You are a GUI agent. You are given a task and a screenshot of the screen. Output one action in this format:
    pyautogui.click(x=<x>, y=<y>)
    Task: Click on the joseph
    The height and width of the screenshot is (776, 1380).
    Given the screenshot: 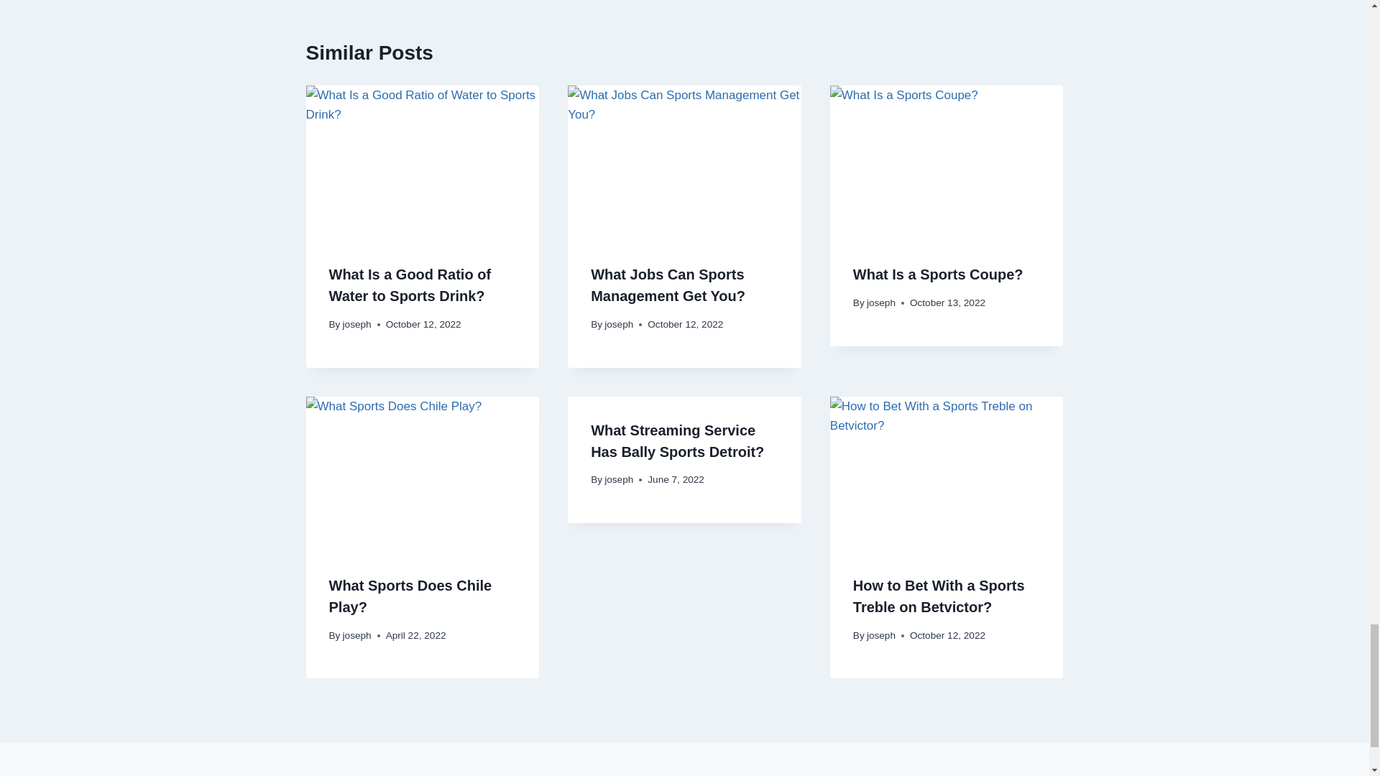 What is the action you would take?
    pyautogui.click(x=618, y=324)
    